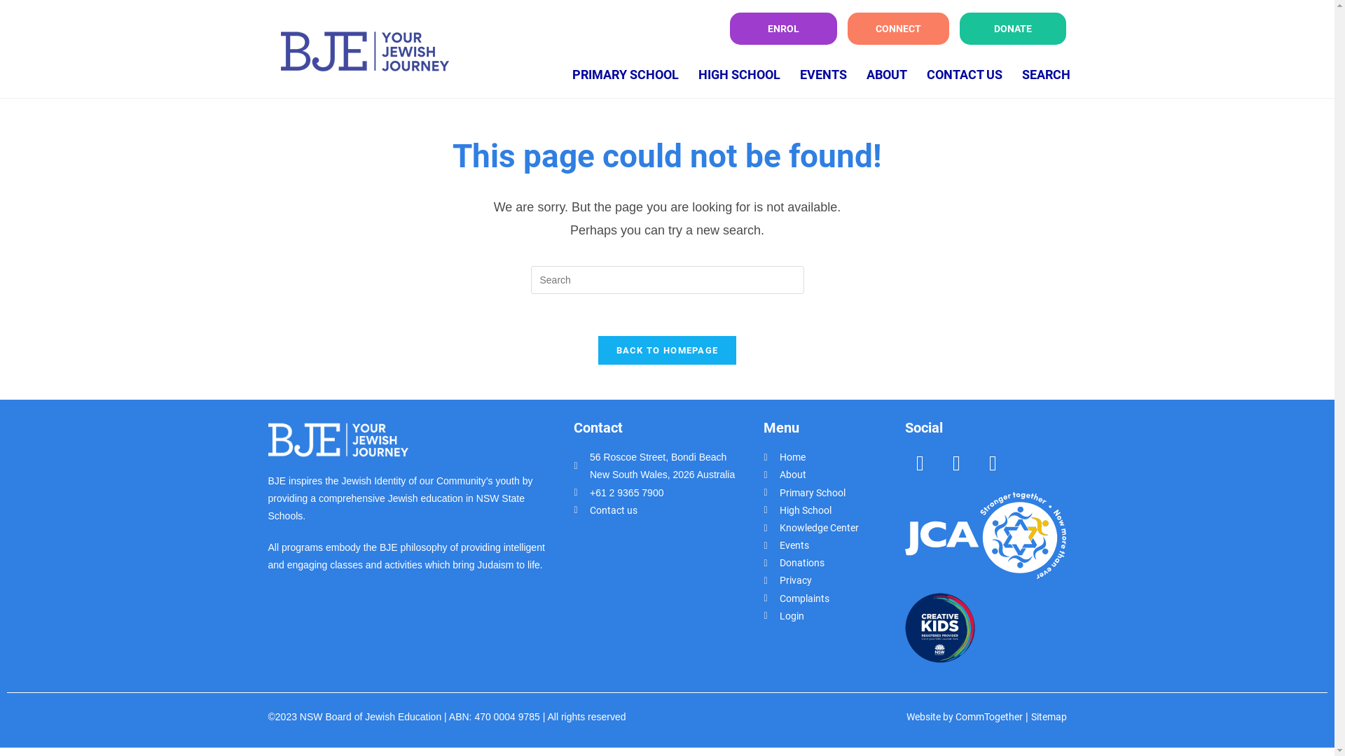 The height and width of the screenshot is (756, 1345). Describe the element at coordinates (834, 458) in the screenshot. I see `Home` at that location.